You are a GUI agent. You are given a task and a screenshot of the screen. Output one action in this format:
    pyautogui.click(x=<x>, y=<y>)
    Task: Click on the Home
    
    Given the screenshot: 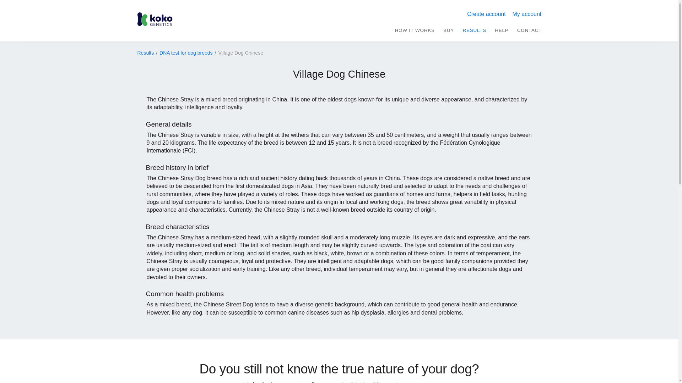 What is the action you would take?
    pyautogui.click(x=155, y=21)
    